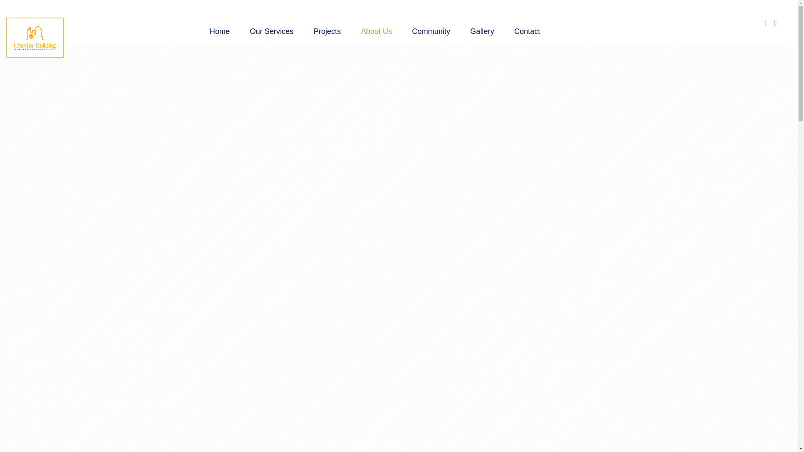 The height and width of the screenshot is (452, 804). I want to click on Home, so click(219, 31).